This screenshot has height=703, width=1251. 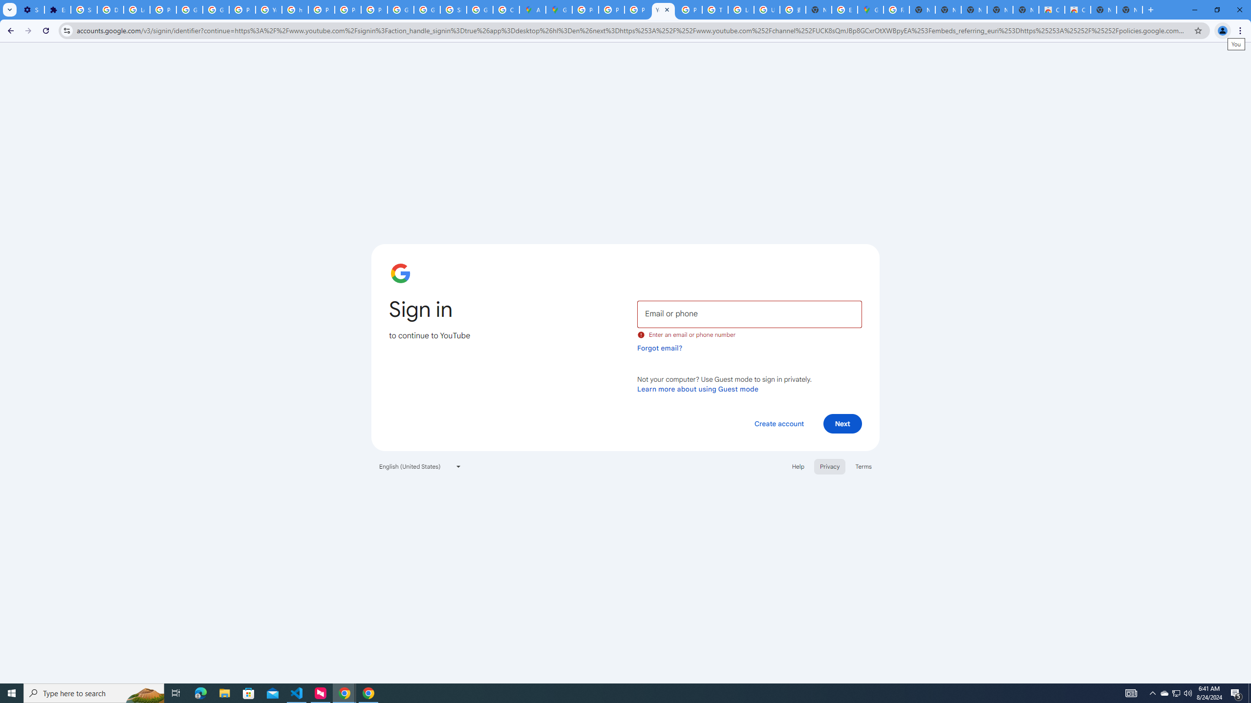 I want to click on New Tab, so click(x=819, y=10).